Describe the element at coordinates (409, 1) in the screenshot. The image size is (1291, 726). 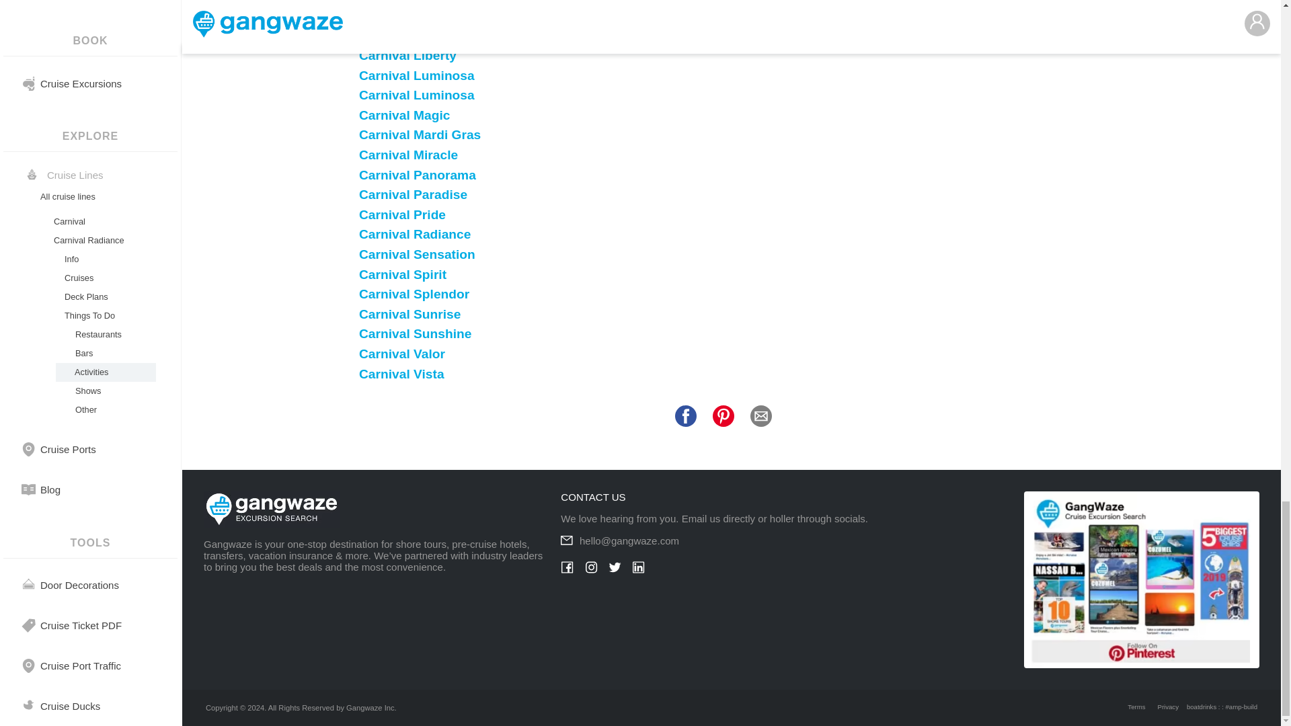
I see `Carnival Horizon` at that location.